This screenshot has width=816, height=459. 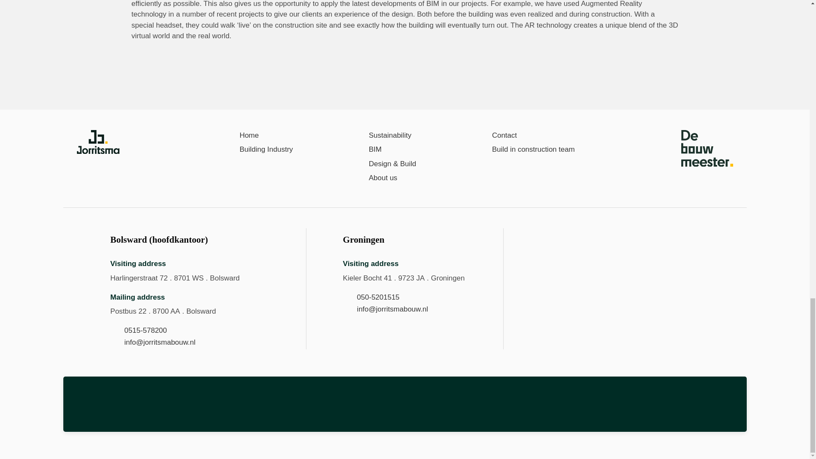 What do you see at coordinates (376, 178) in the screenshot?
I see `About us` at bounding box center [376, 178].